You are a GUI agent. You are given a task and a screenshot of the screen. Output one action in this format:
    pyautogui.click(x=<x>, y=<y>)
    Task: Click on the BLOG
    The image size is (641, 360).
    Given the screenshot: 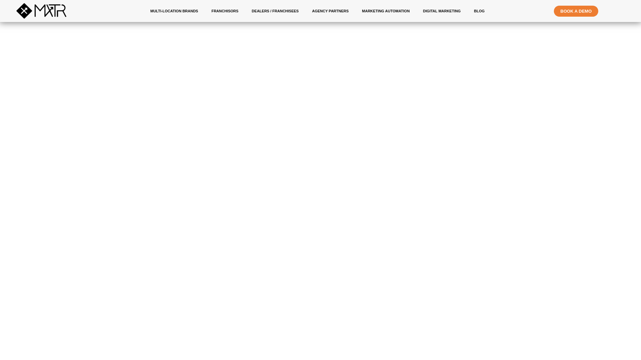 What is the action you would take?
    pyautogui.click(x=479, y=11)
    